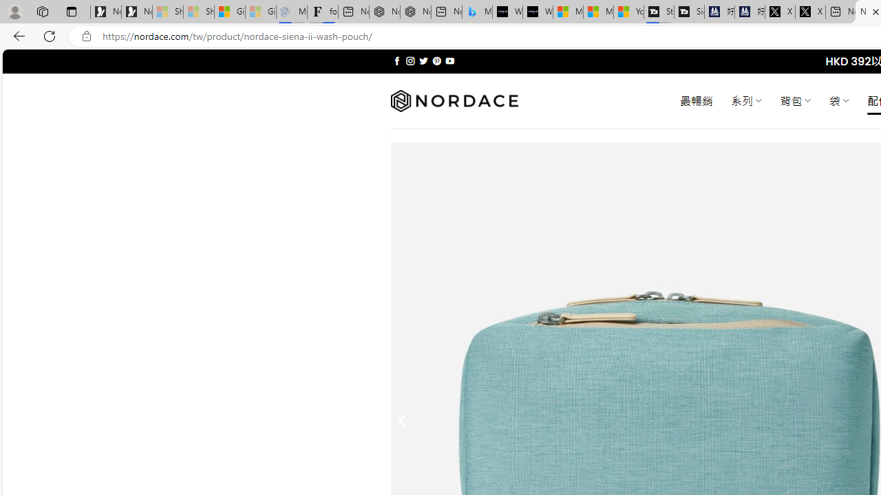  What do you see at coordinates (17, 36) in the screenshot?
I see `Back` at bounding box center [17, 36].